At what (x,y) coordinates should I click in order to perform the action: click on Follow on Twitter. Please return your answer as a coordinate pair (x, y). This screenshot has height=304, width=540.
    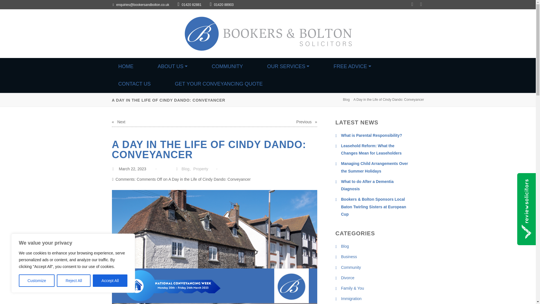
    Looking at the image, I should click on (415, 5).